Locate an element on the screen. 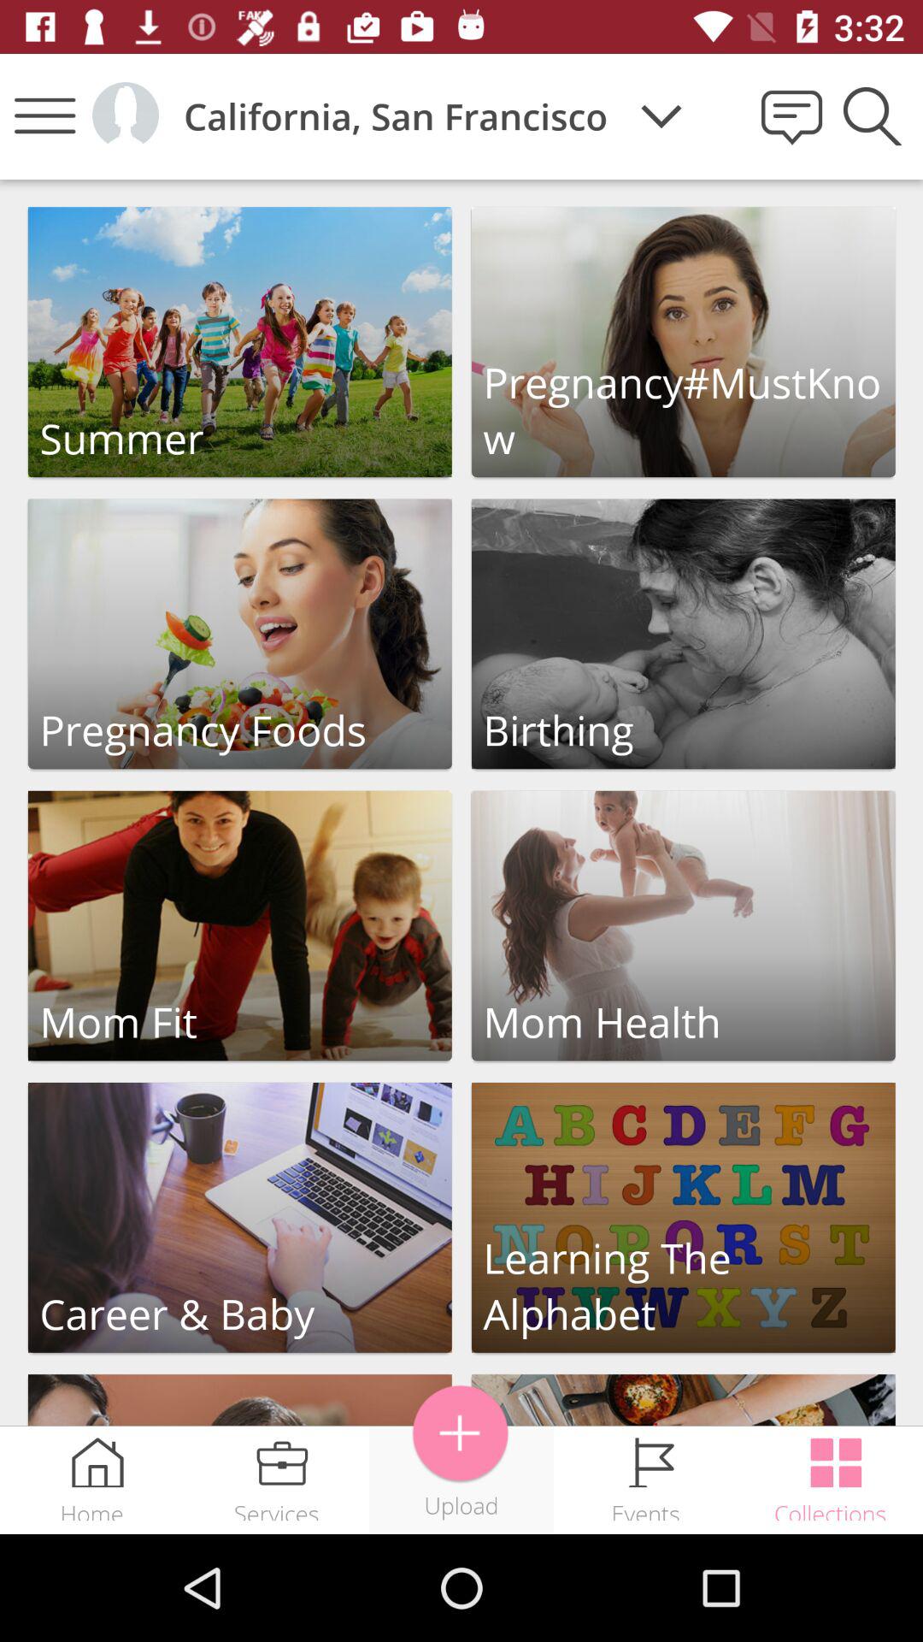 The height and width of the screenshot is (1642, 923). select icon next to the california, san francisco icon is located at coordinates (661, 116).